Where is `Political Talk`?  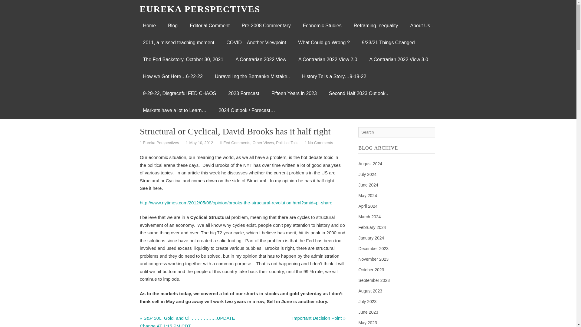
Political Talk is located at coordinates (287, 143).